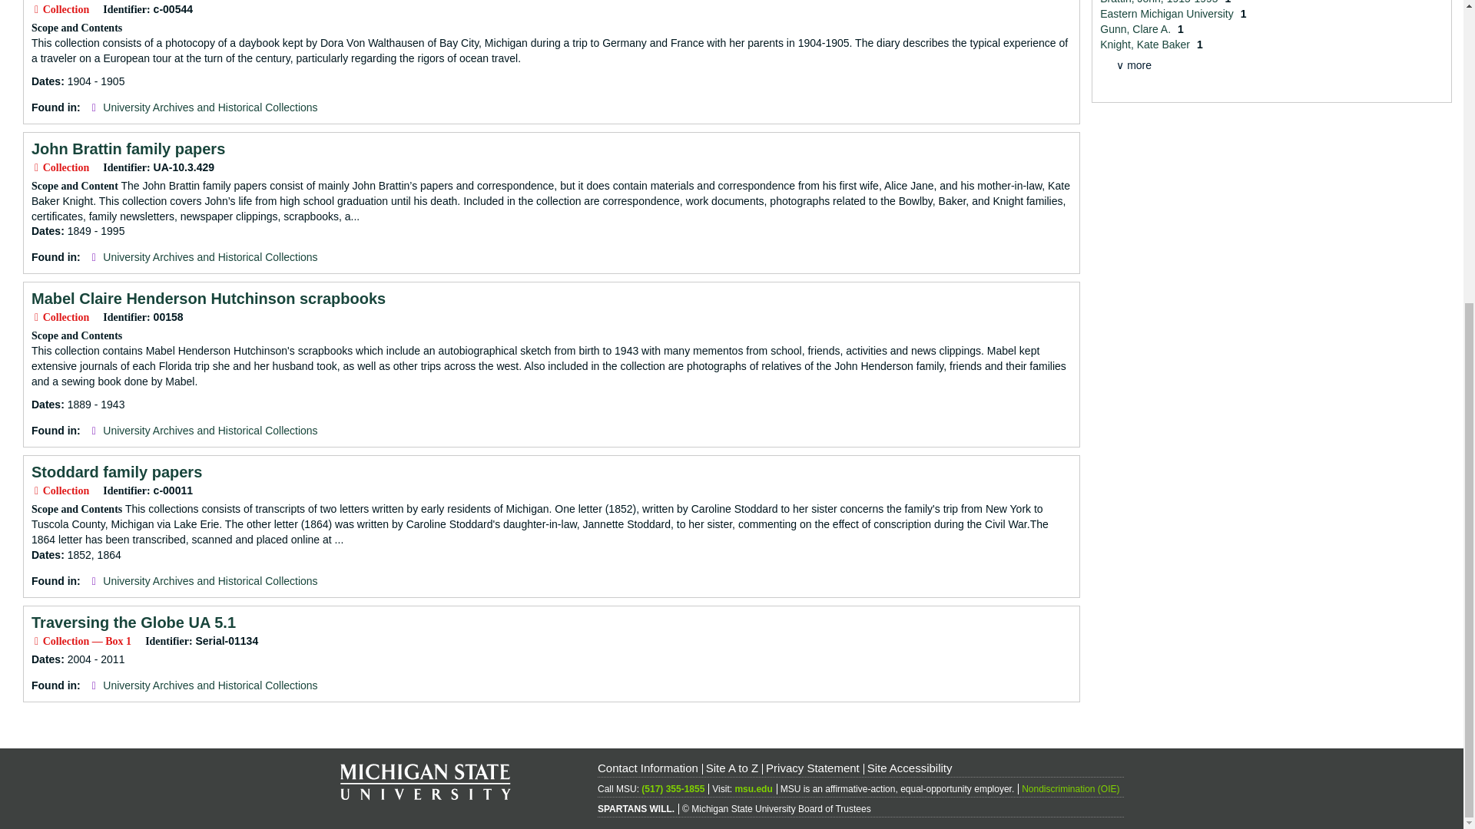  I want to click on Gunn, Clare A., so click(1137, 29).